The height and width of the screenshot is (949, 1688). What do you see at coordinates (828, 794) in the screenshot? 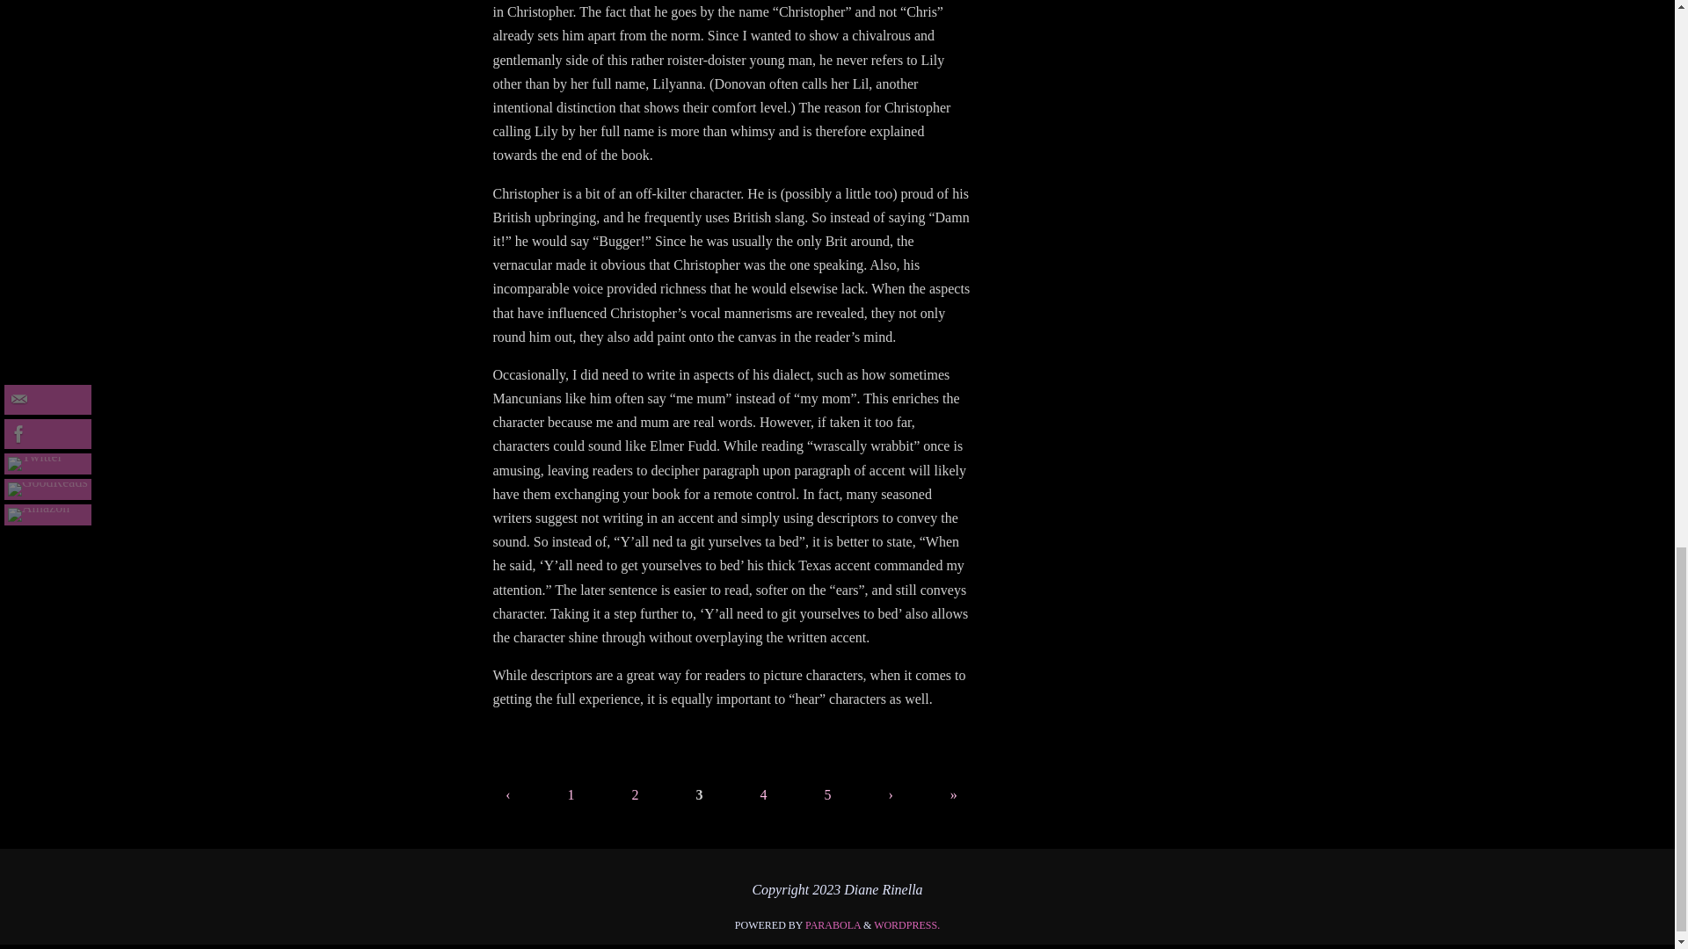
I see `5` at bounding box center [828, 794].